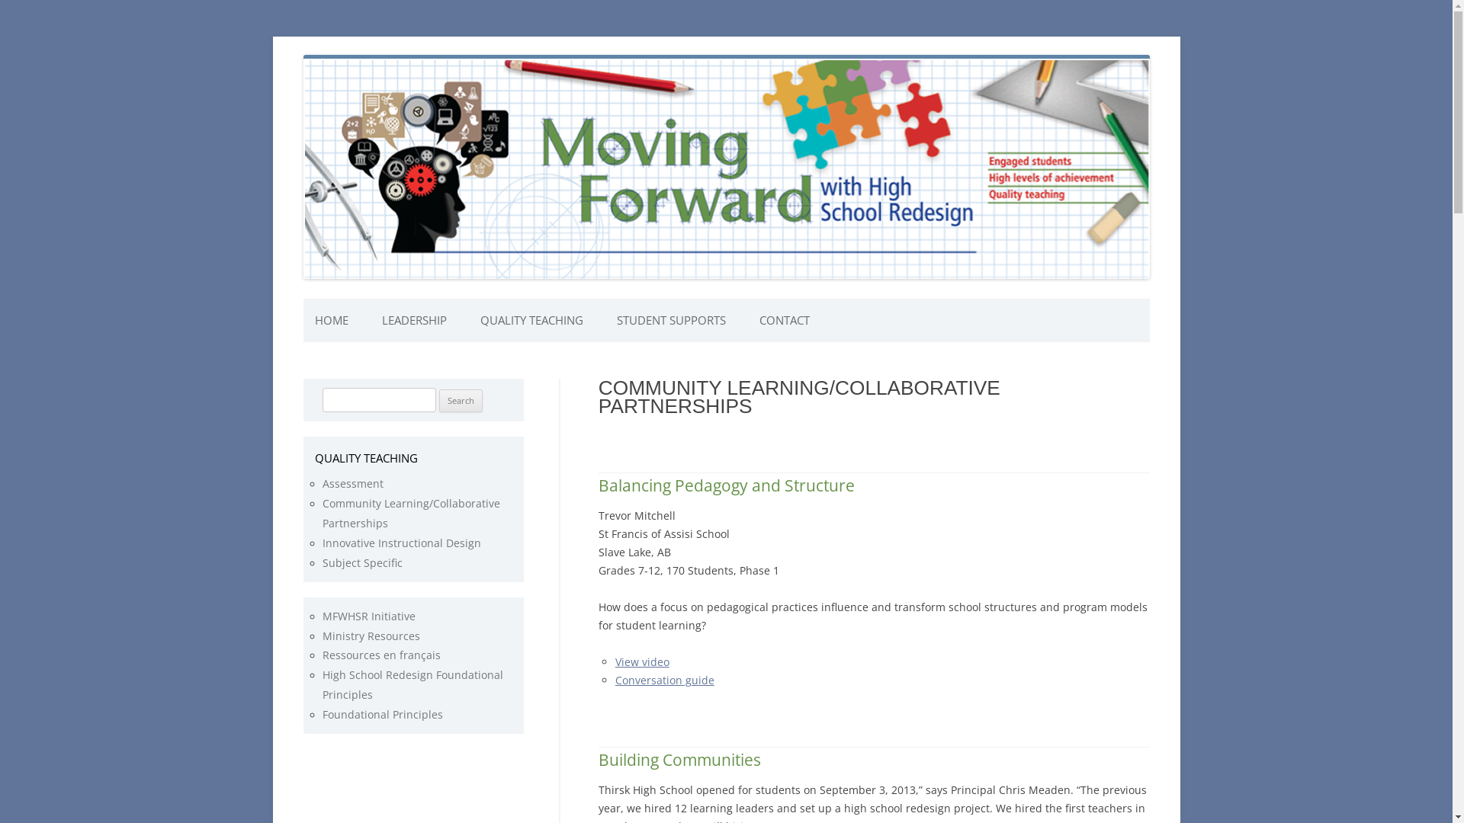 Image resolution: width=1464 pixels, height=823 pixels. What do you see at coordinates (665, 680) in the screenshot?
I see `Conversation guide` at bounding box center [665, 680].